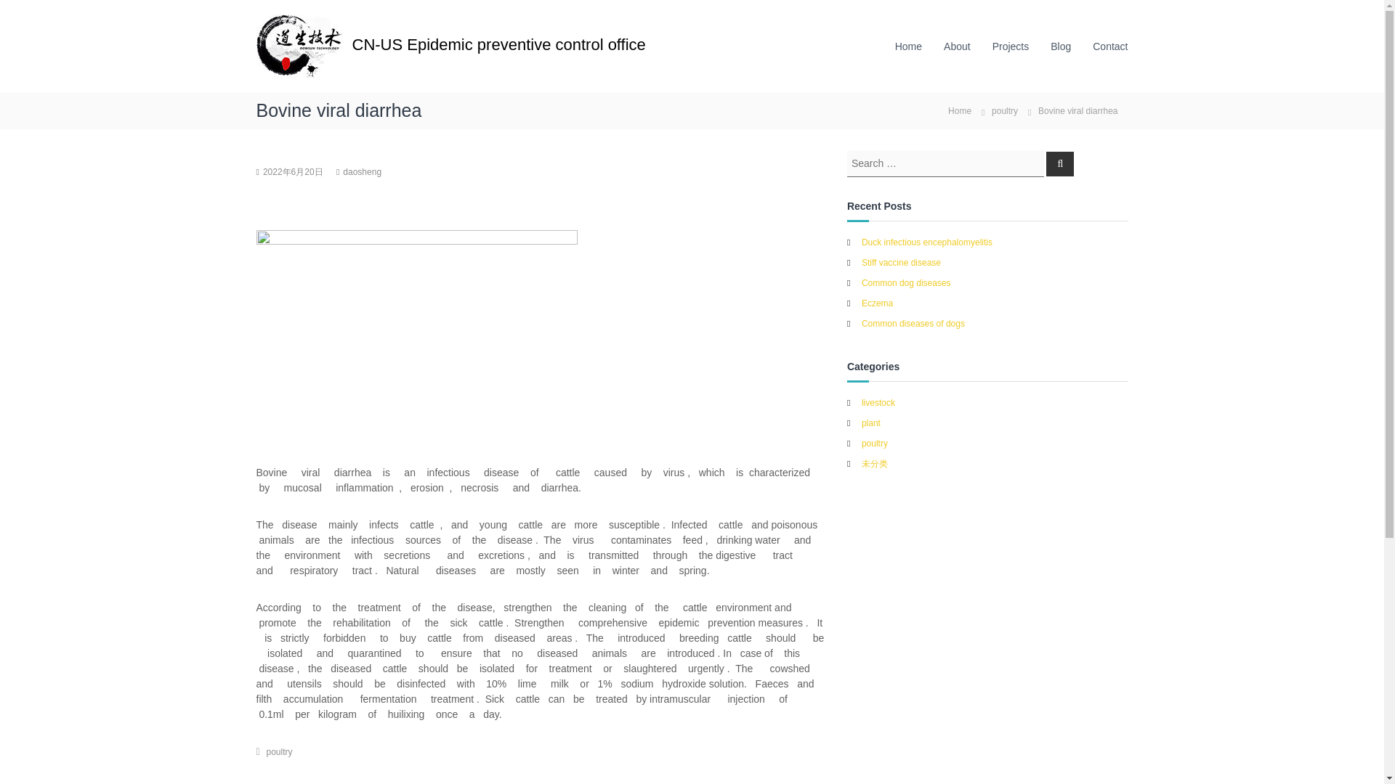  I want to click on livestock, so click(878, 402).